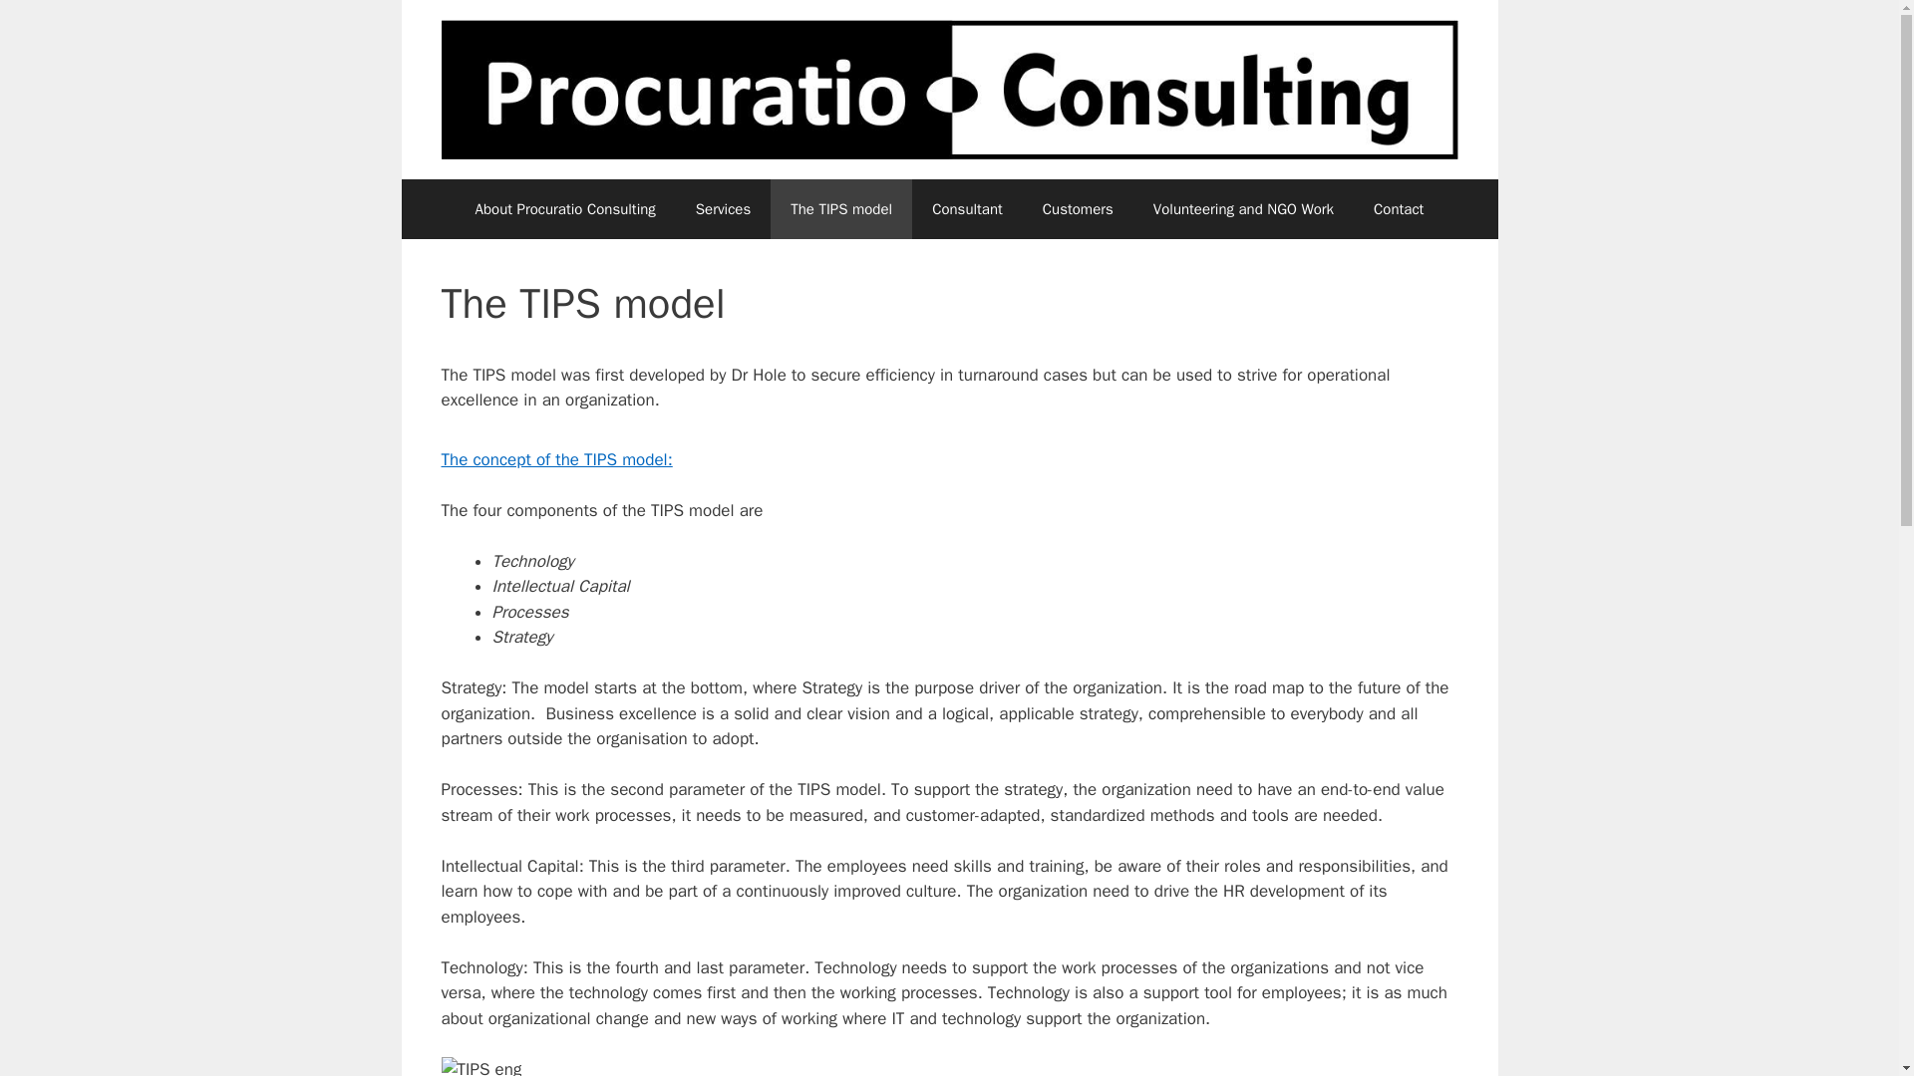 The height and width of the screenshot is (1076, 1914). Describe the element at coordinates (723, 209) in the screenshot. I see `Services` at that location.